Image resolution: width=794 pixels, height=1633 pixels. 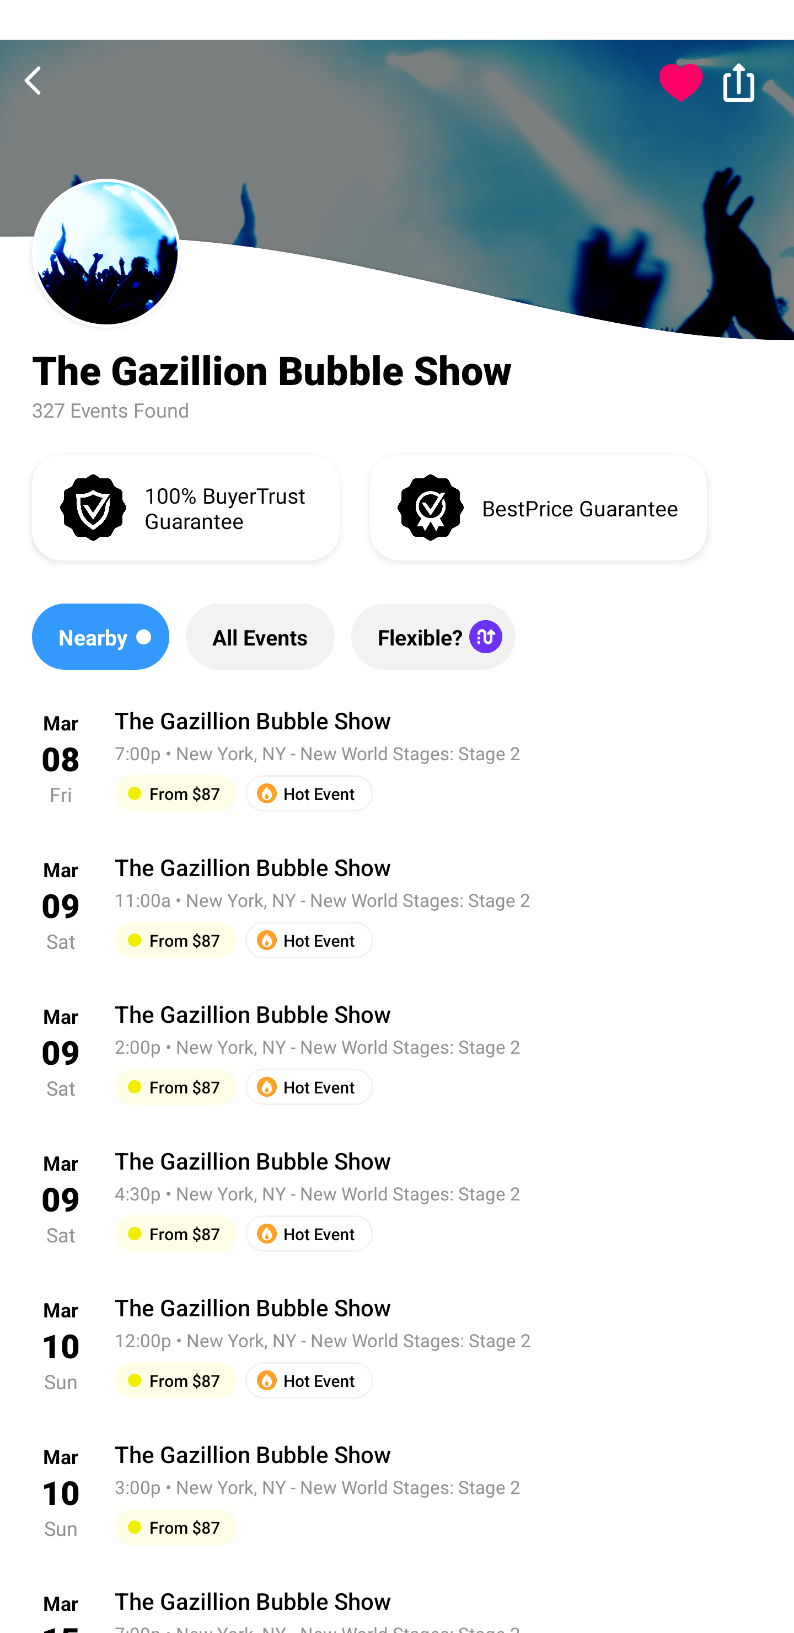 I want to click on All Events, so click(x=260, y=637).